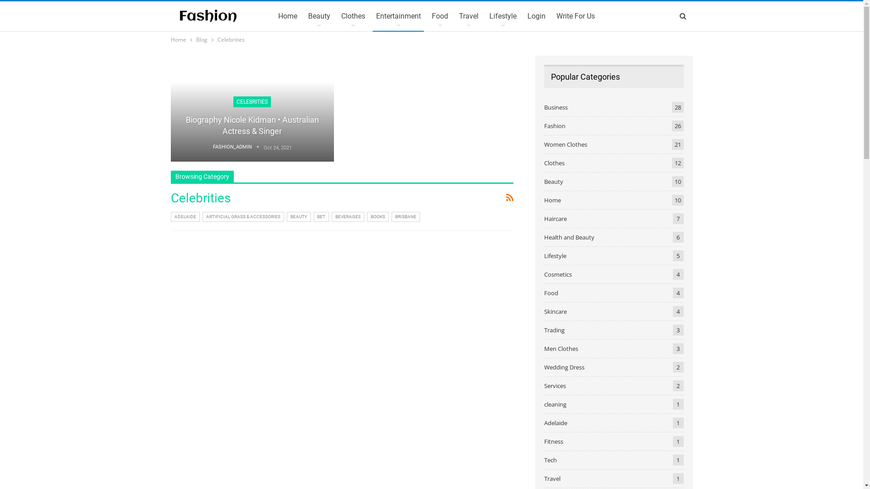 The image size is (870, 489). I want to click on Home
10, so click(552, 200).